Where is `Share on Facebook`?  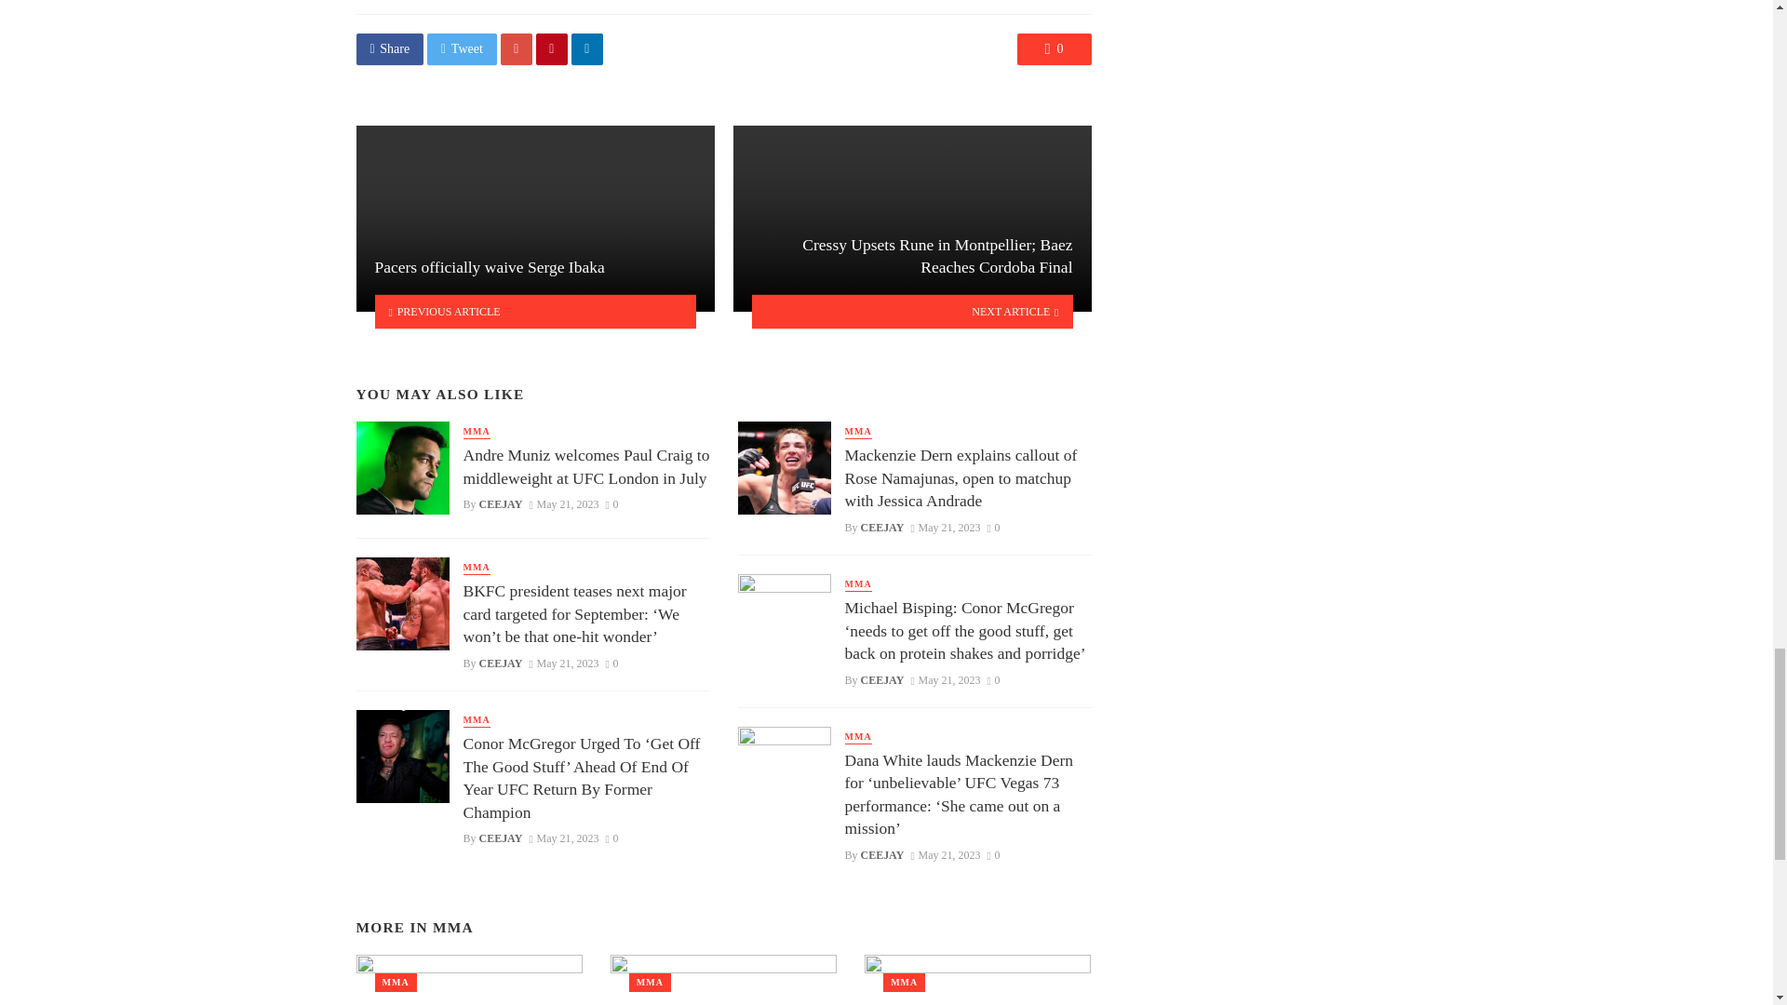
Share on Facebook is located at coordinates (389, 48).